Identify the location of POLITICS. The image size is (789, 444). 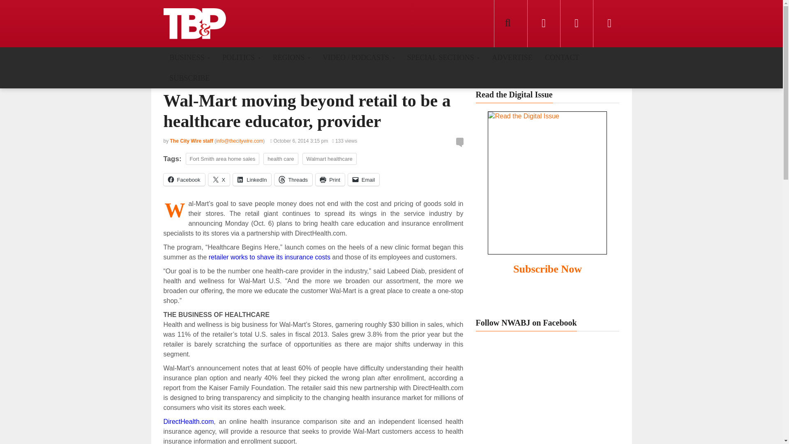
(241, 57).